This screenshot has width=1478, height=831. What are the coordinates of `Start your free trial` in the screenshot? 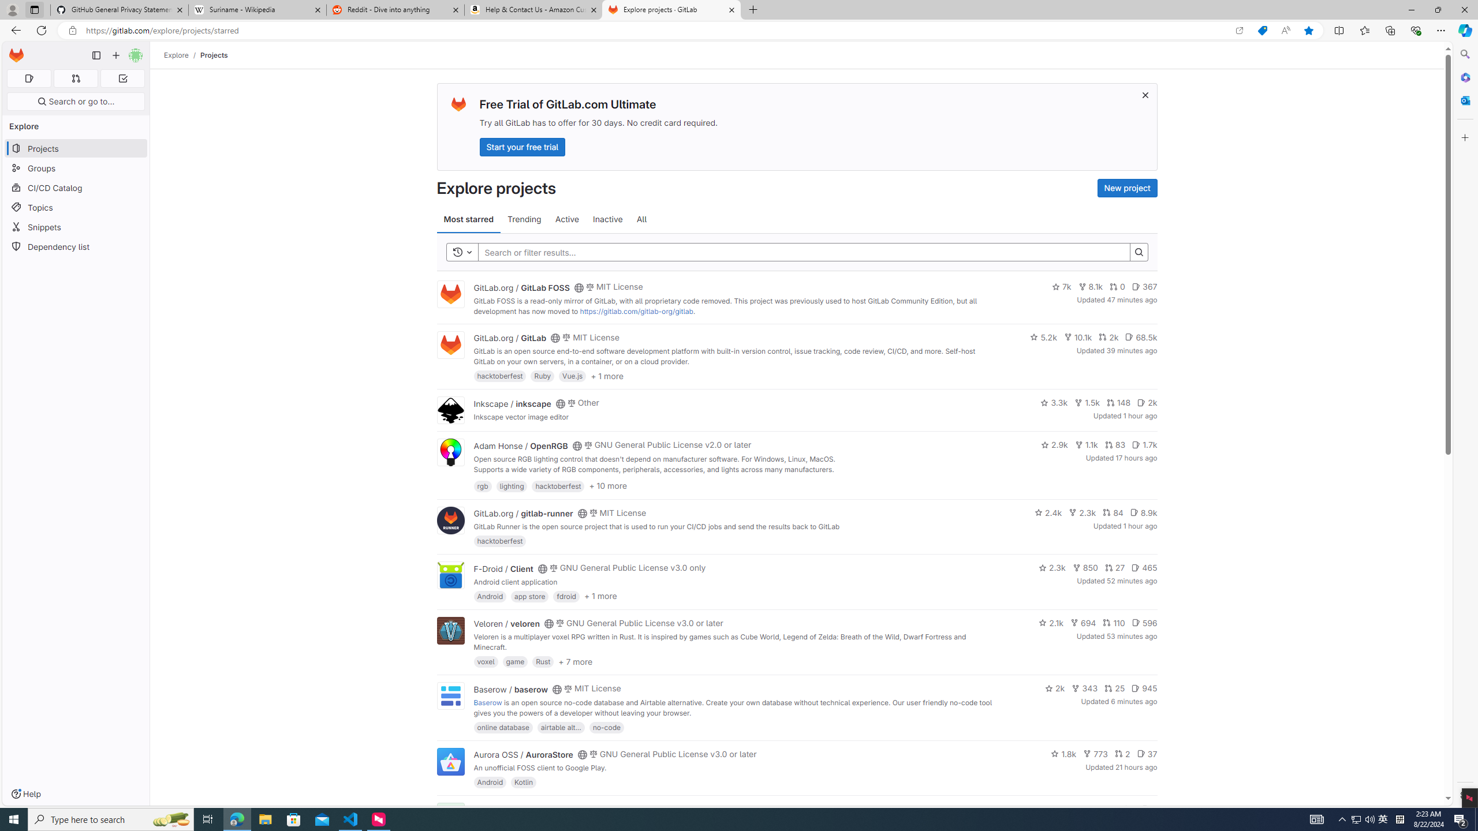 It's located at (522, 147).